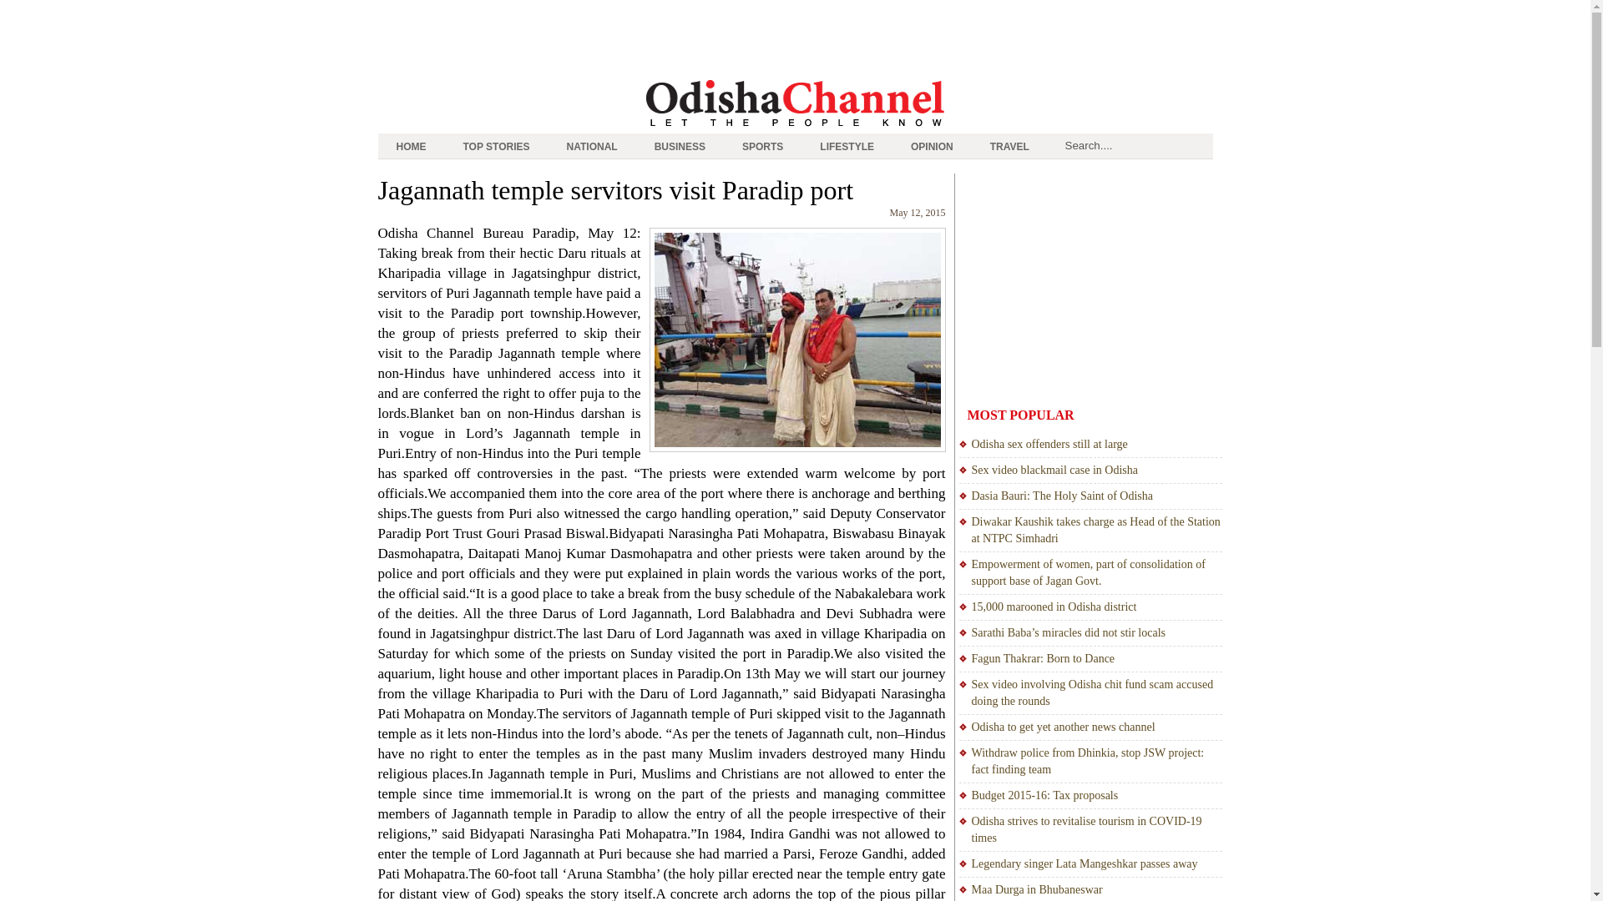  What do you see at coordinates (410, 147) in the screenshot?
I see `HOME` at bounding box center [410, 147].